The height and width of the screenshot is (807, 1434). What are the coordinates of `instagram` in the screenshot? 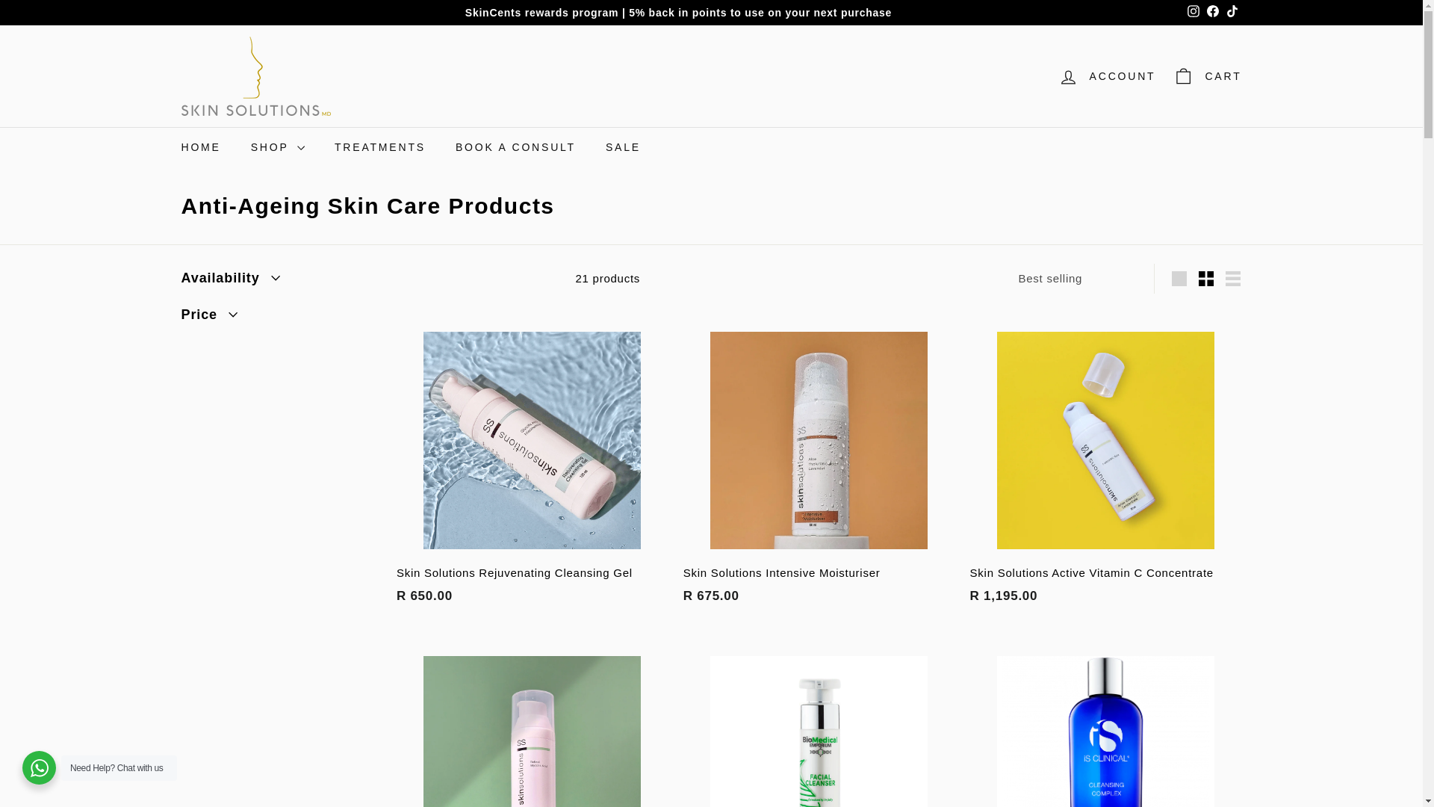 It's located at (1193, 10).